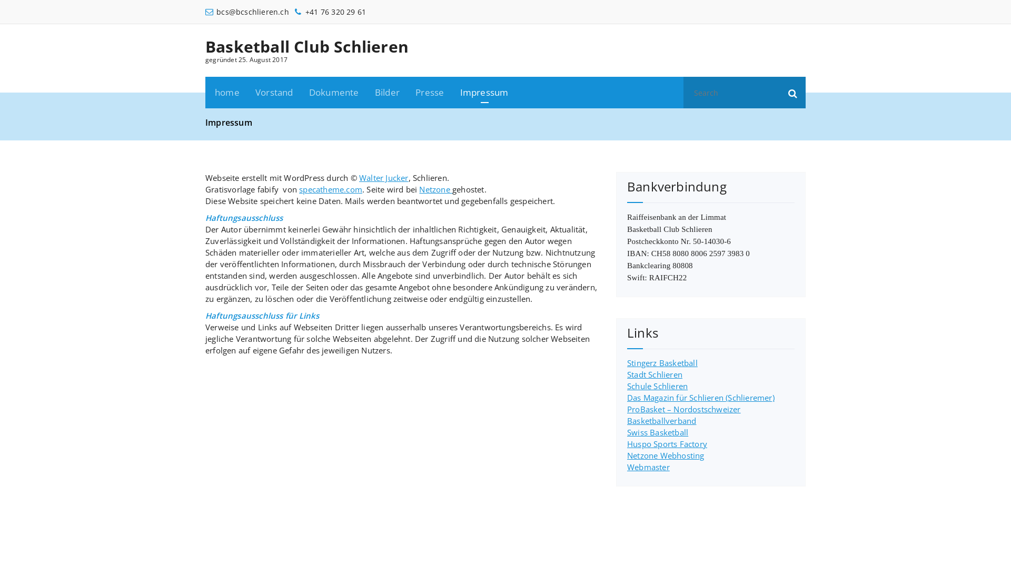  What do you see at coordinates (430, 93) in the screenshot?
I see `Presse` at bounding box center [430, 93].